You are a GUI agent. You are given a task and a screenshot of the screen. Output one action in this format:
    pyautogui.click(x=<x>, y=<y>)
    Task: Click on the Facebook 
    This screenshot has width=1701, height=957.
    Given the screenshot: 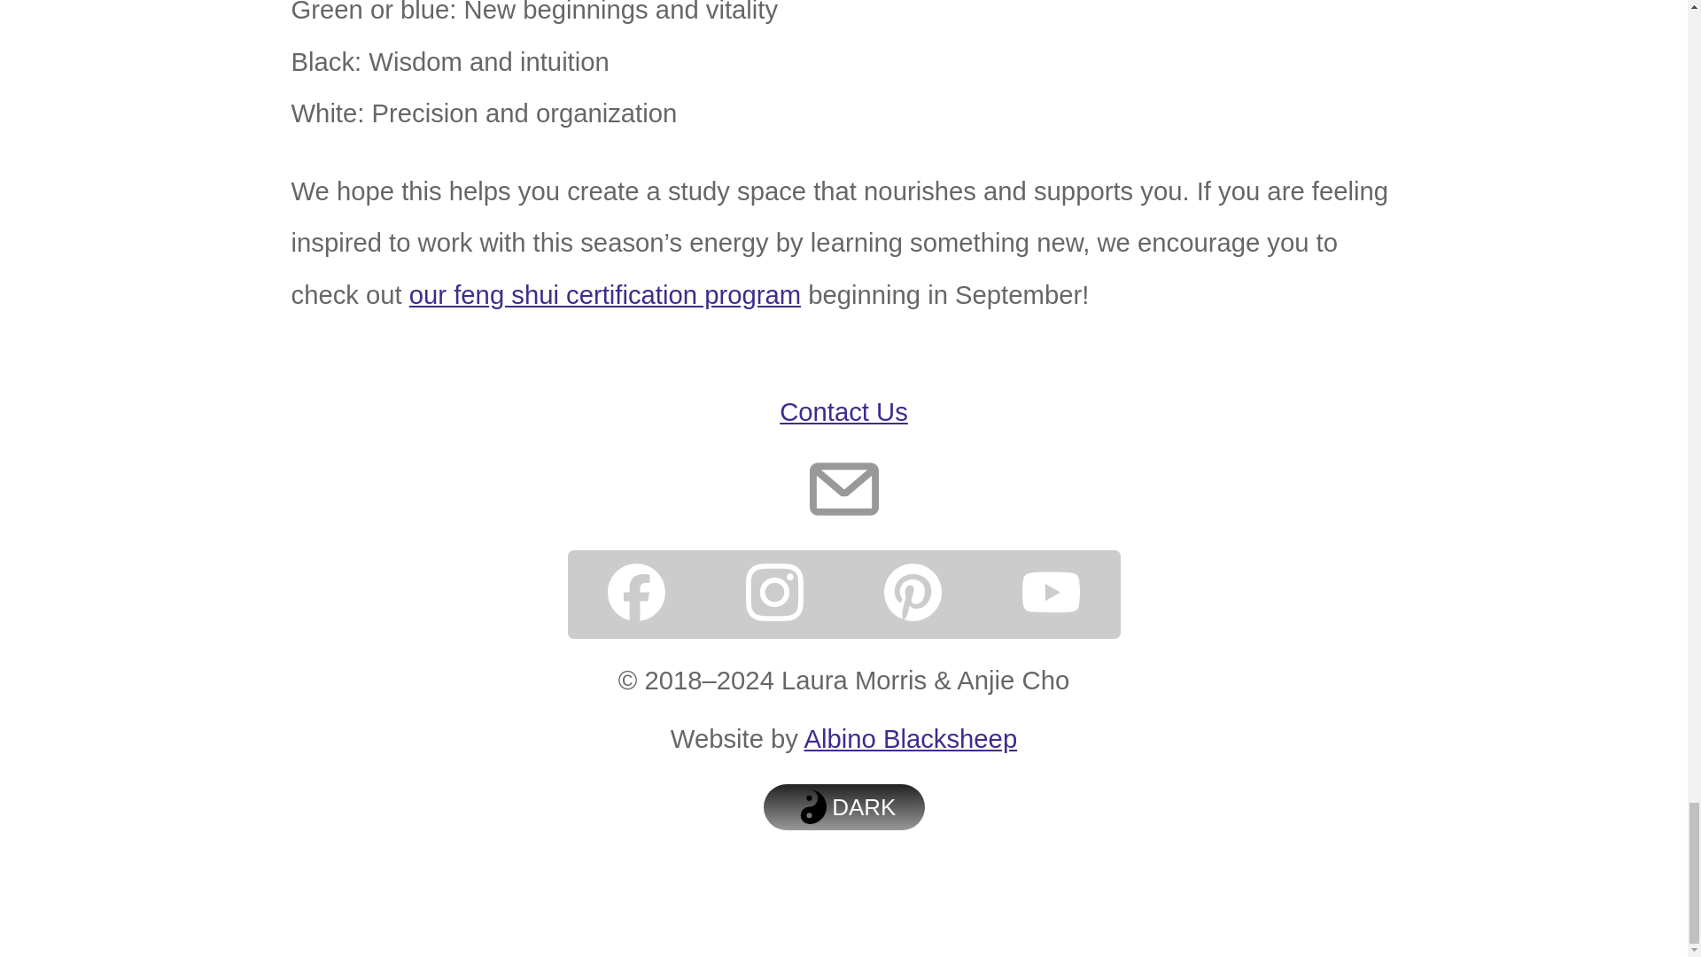 What is the action you would take?
    pyautogui.click(x=636, y=595)
    